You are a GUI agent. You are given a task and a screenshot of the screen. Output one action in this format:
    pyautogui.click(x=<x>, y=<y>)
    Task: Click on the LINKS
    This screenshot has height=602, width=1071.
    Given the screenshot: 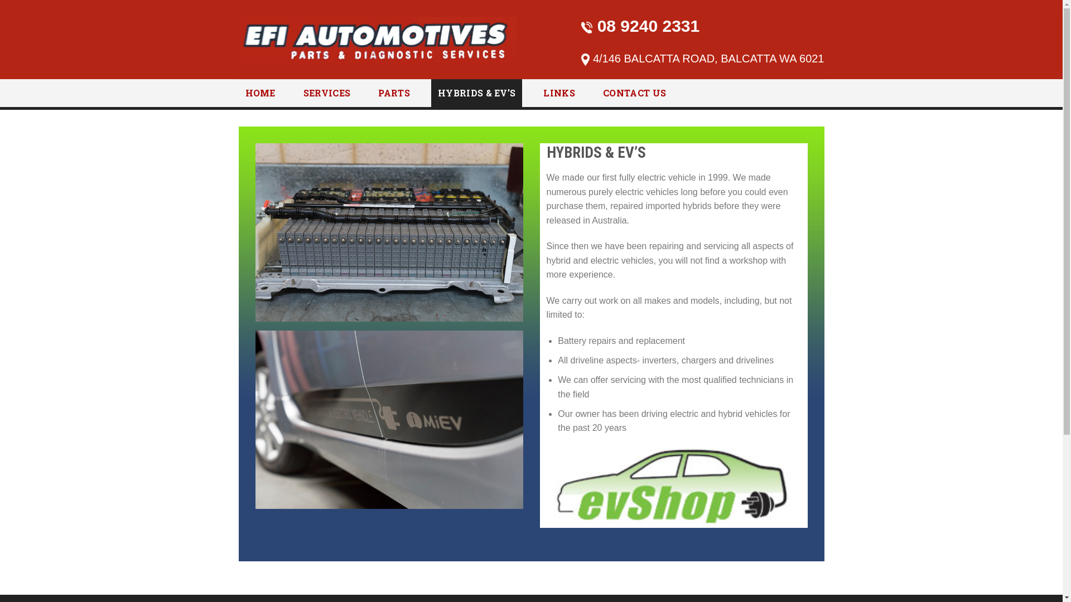 What is the action you would take?
    pyautogui.click(x=559, y=93)
    